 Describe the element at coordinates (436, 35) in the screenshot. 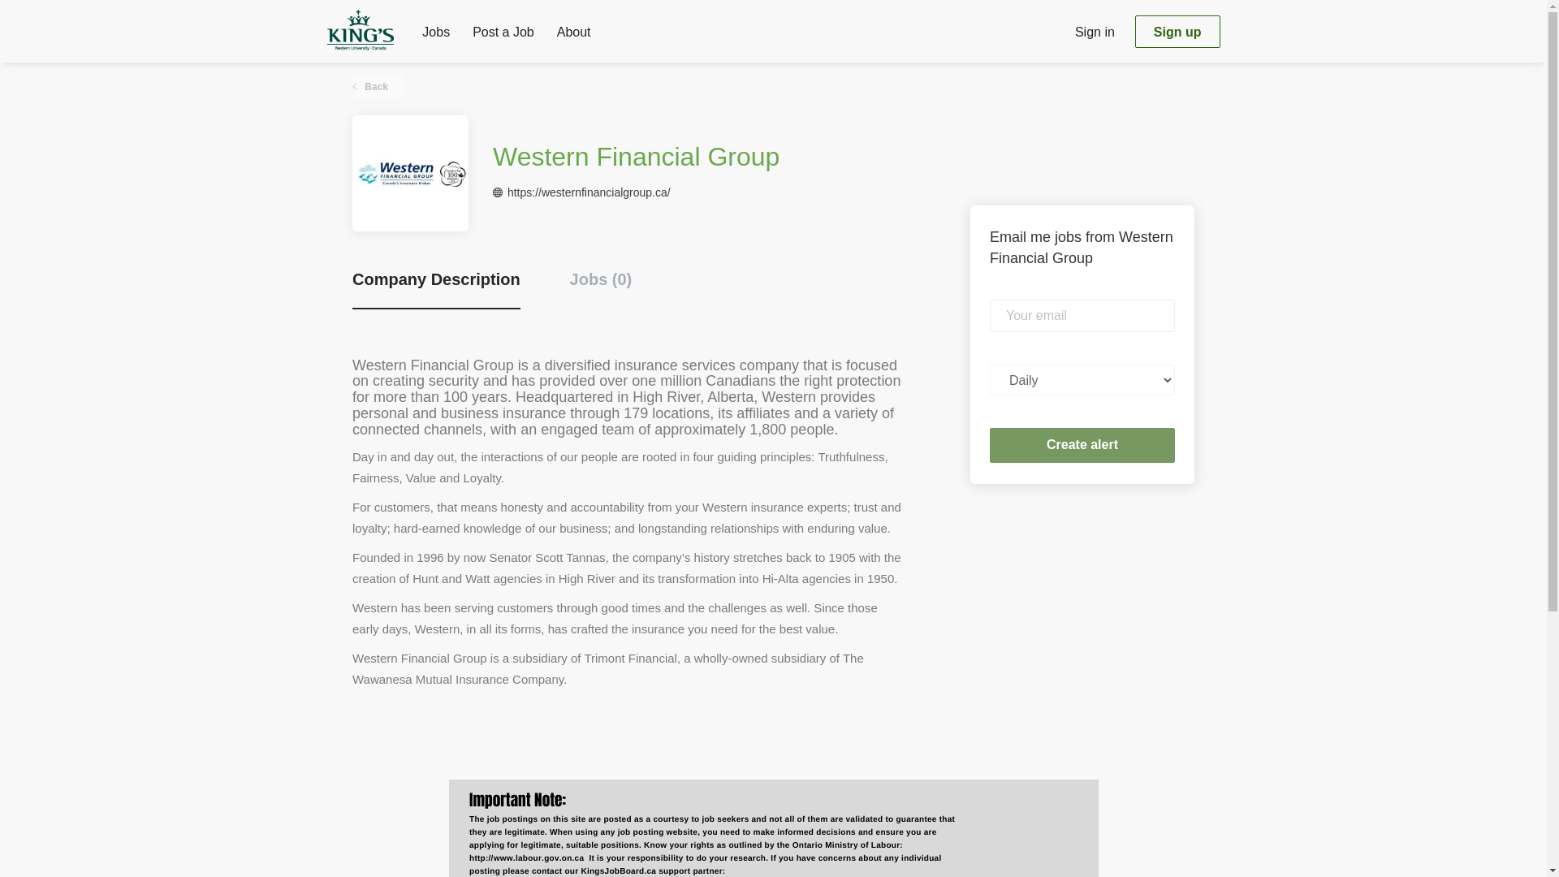

I see `Jobs` at that location.